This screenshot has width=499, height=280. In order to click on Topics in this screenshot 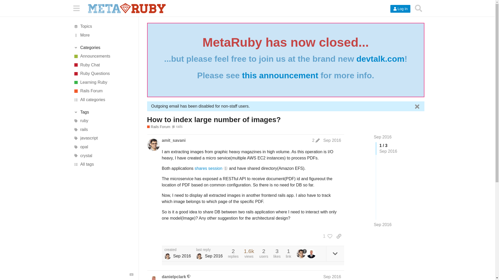, I will do `click(103, 26)`.